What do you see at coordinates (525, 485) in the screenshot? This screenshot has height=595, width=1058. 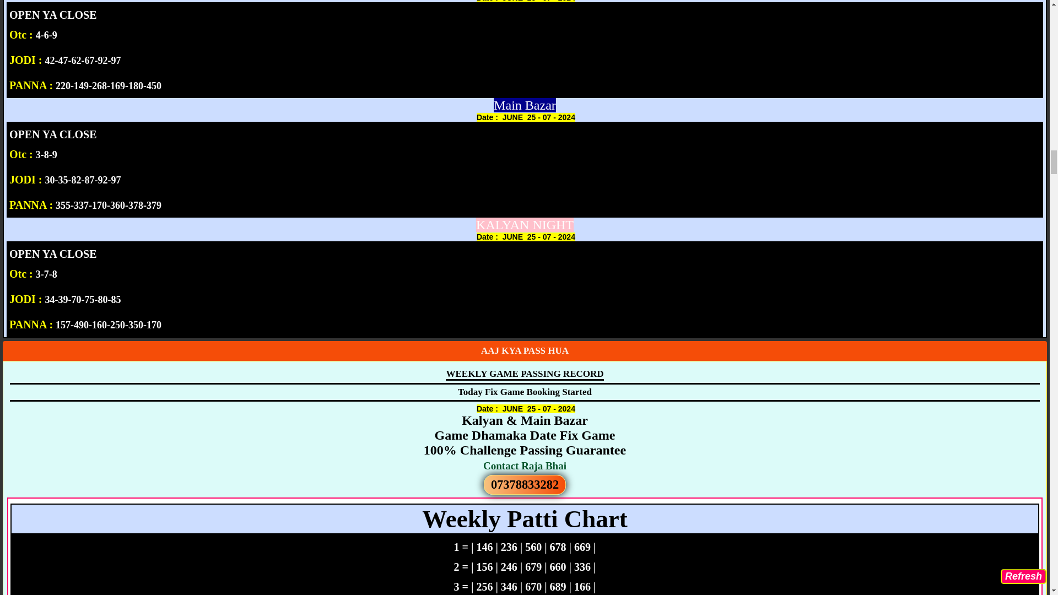 I see `07378833282` at bounding box center [525, 485].